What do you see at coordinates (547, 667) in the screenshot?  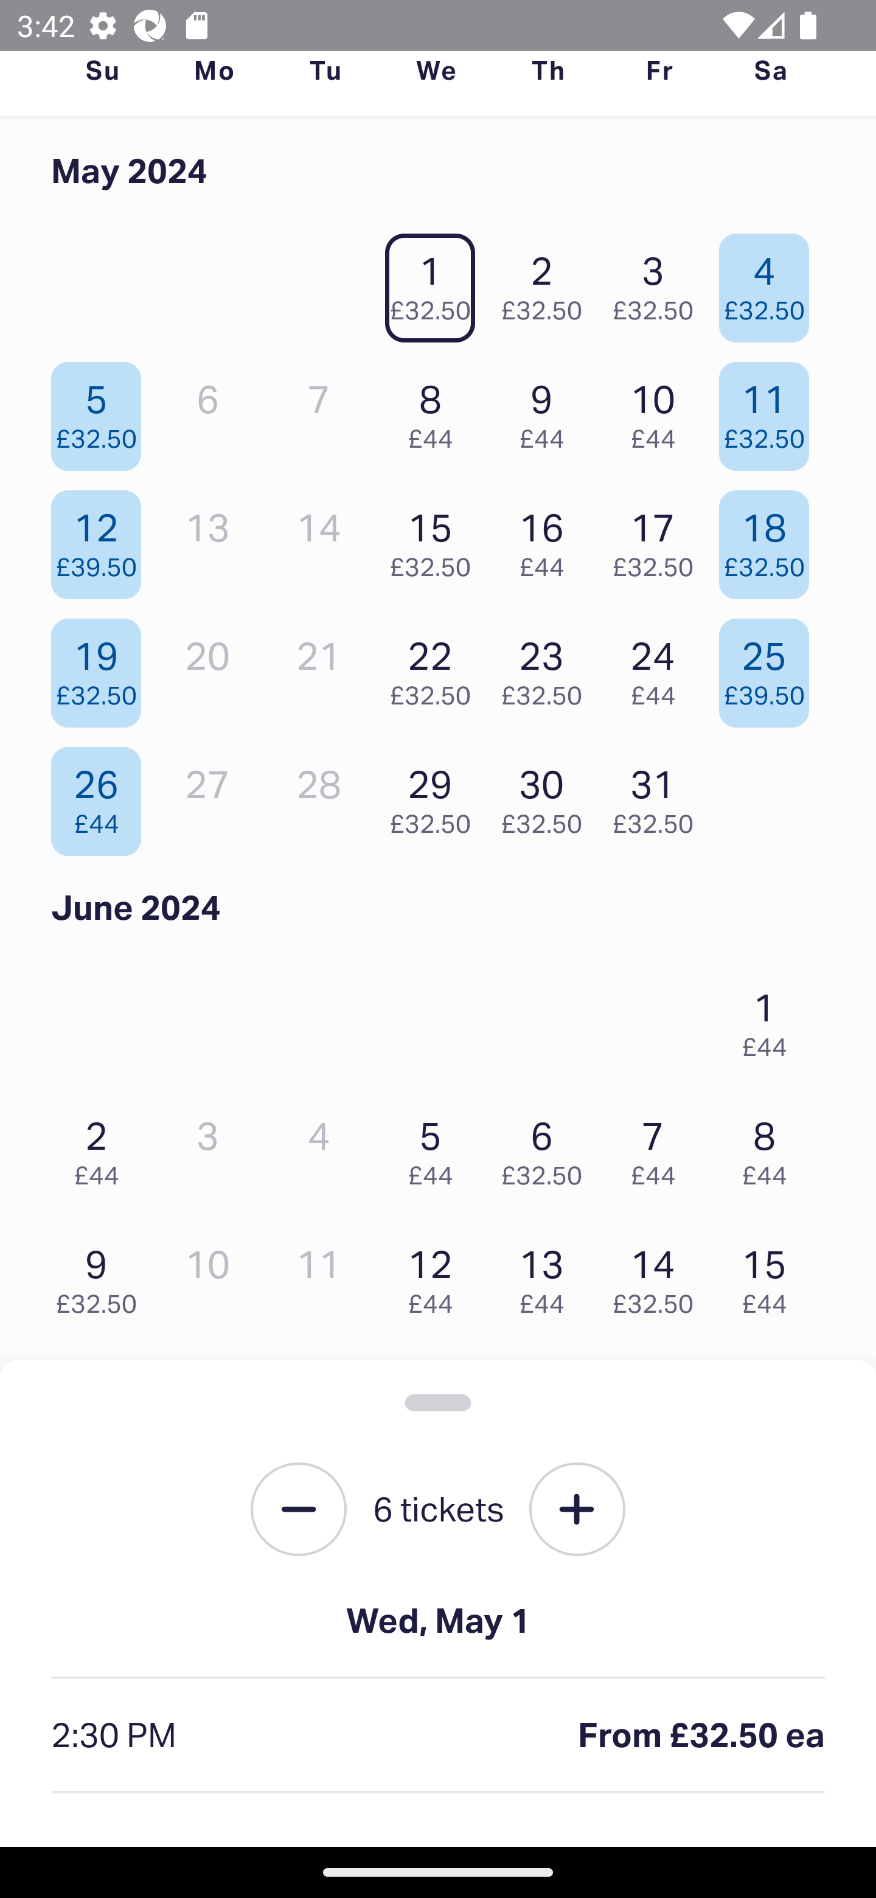 I see `23 £32.50` at bounding box center [547, 667].